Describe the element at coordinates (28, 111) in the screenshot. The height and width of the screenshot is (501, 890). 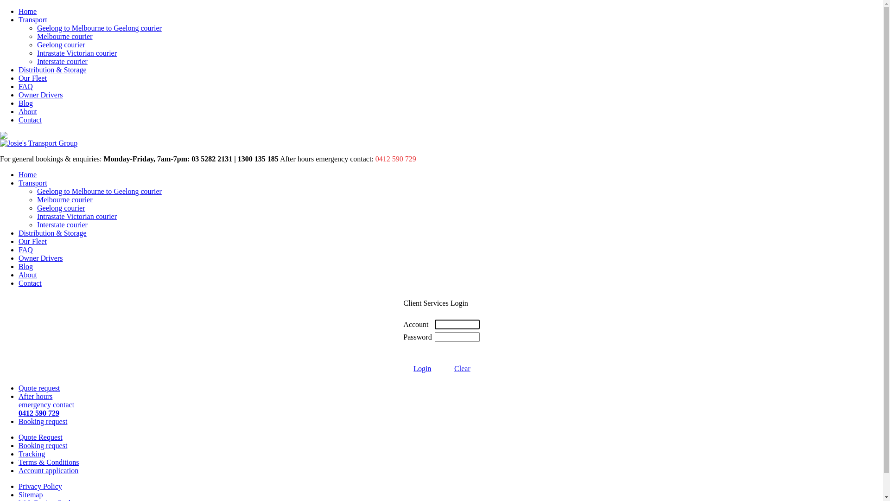
I see `About` at that location.